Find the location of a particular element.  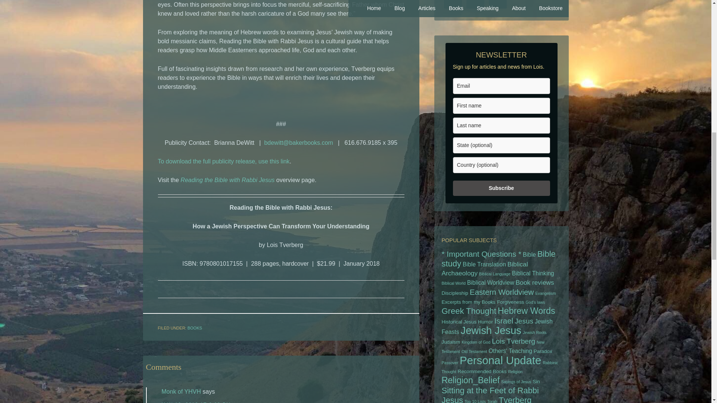

Bible Translation is located at coordinates (484, 264).